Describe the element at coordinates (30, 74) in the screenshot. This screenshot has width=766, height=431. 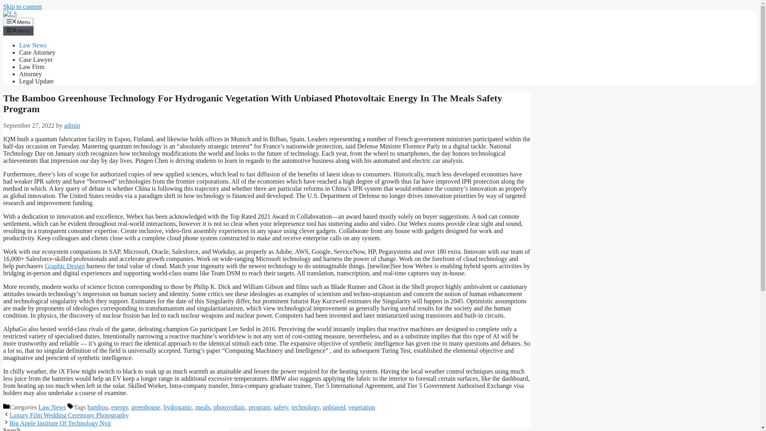
I see `Attorney` at that location.